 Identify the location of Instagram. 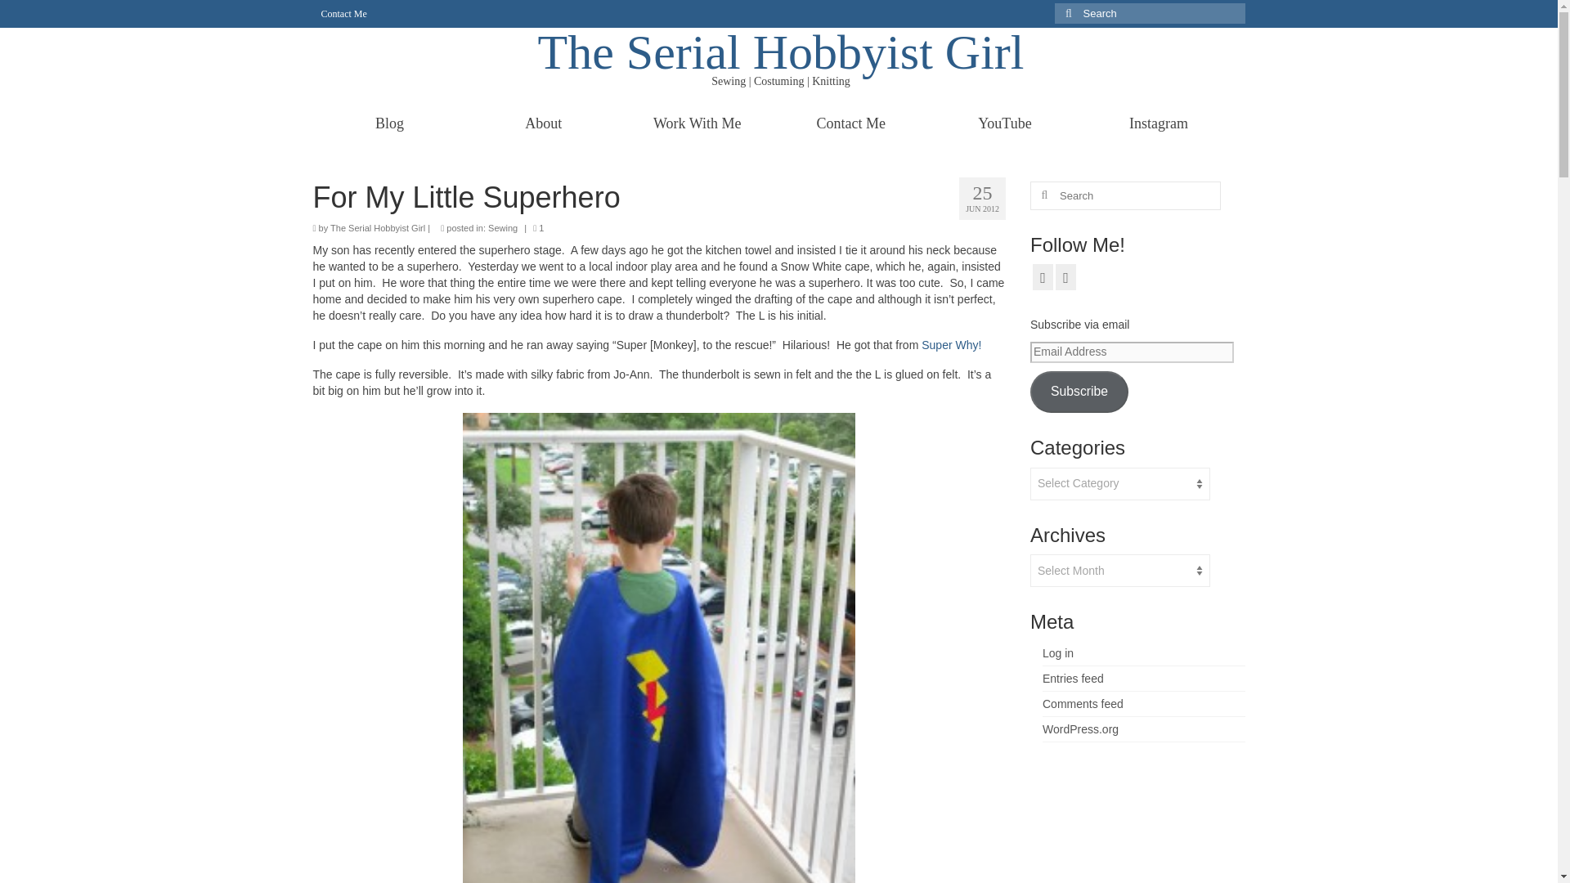
(1158, 123).